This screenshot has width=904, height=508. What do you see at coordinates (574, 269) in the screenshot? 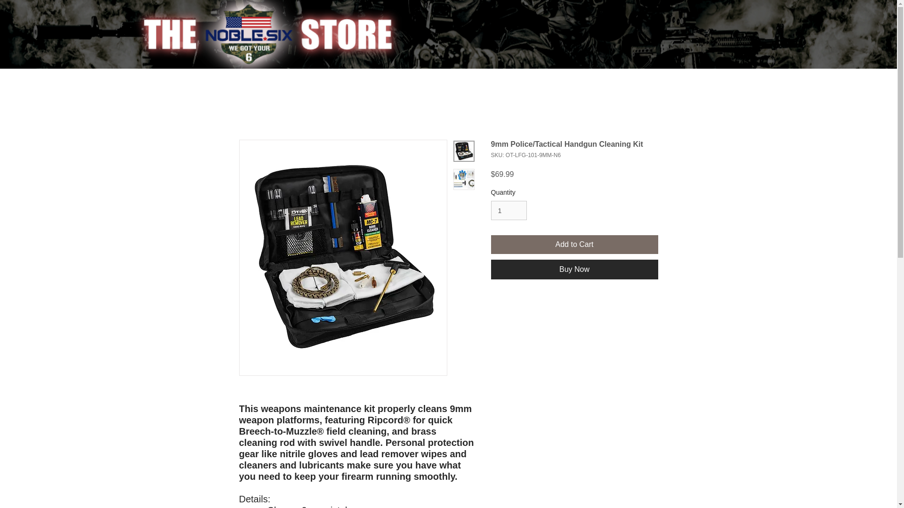
I see `Buy Now` at bounding box center [574, 269].